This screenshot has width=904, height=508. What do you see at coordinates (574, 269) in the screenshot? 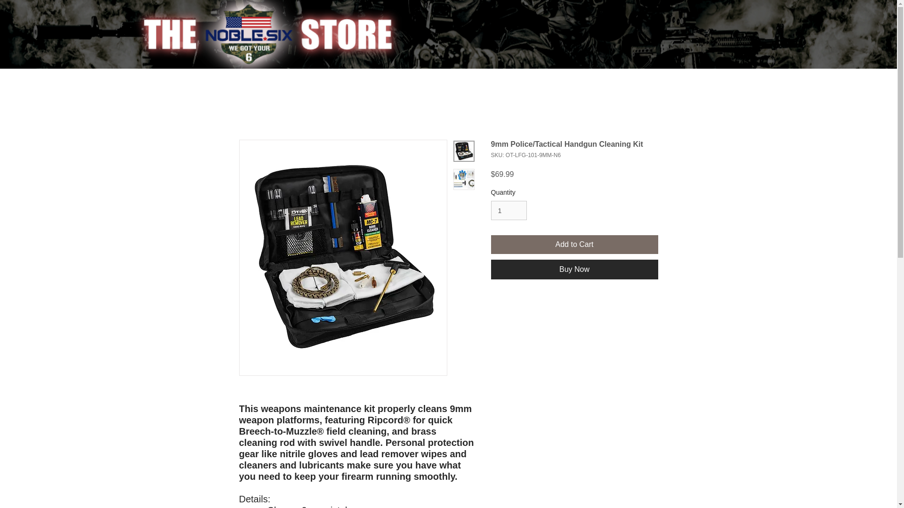
I see `Buy Now` at bounding box center [574, 269].